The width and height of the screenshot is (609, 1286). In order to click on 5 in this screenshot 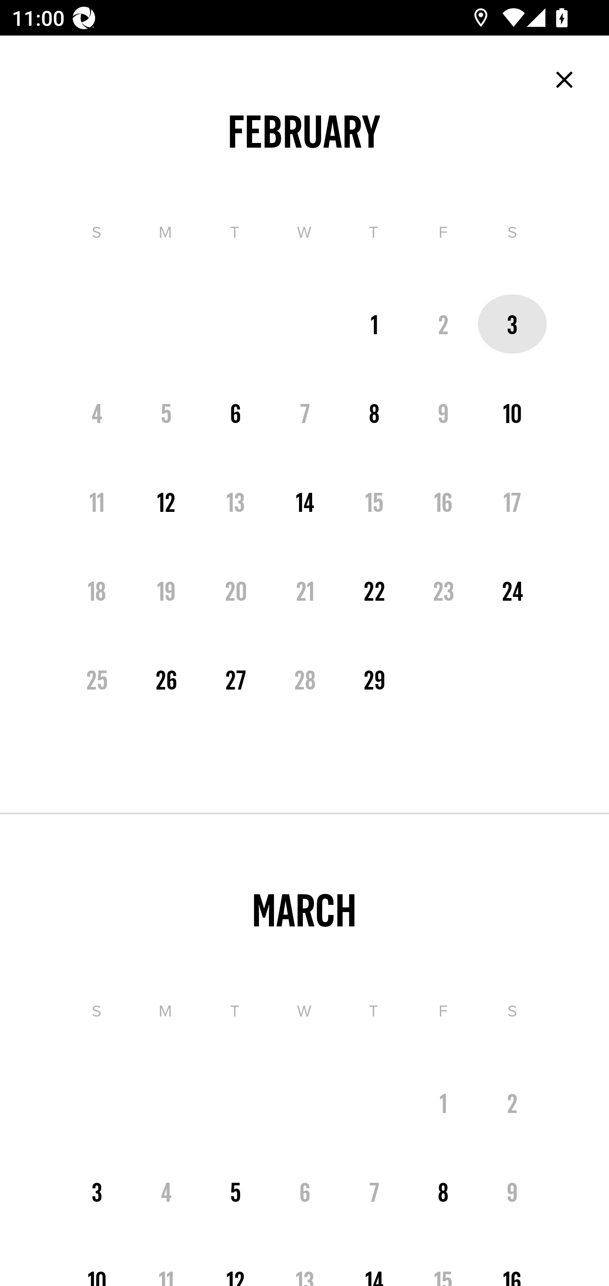, I will do `click(166, 412)`.